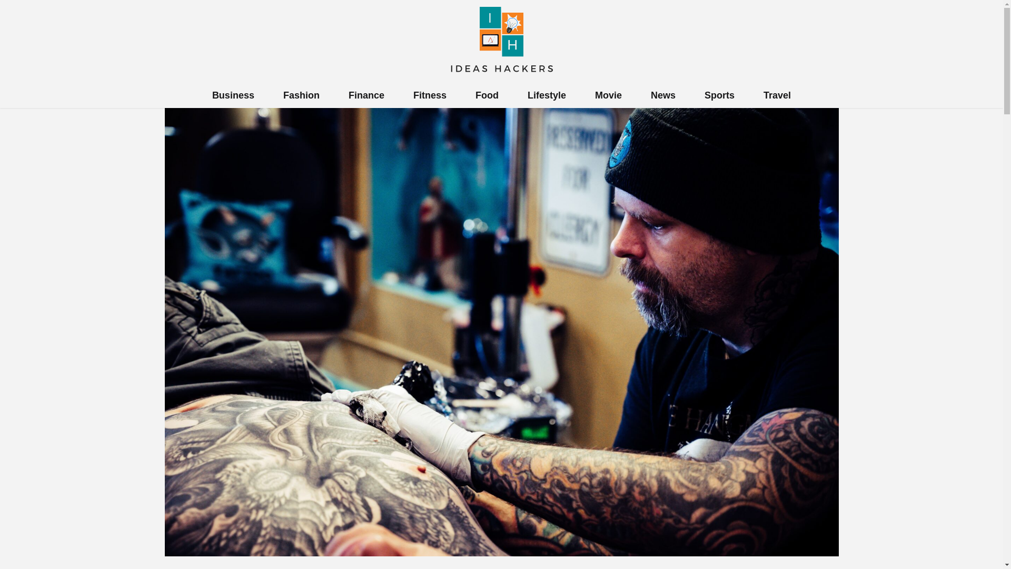  What do you see at coordinates (430, 95) in the screenshot?
I see `Fitness` at bounding box center [430, 95].